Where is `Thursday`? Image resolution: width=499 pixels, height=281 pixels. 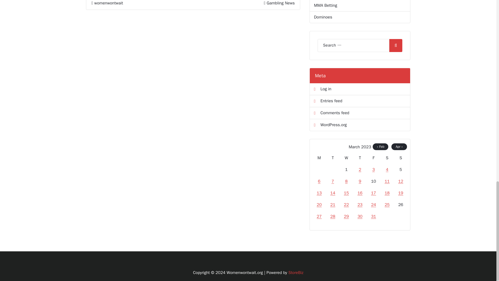
Thursday is located at coordinates (360, 158).